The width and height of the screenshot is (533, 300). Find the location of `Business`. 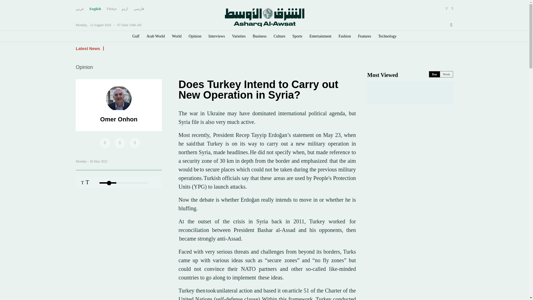

Business is located at coordinates (260, 36).